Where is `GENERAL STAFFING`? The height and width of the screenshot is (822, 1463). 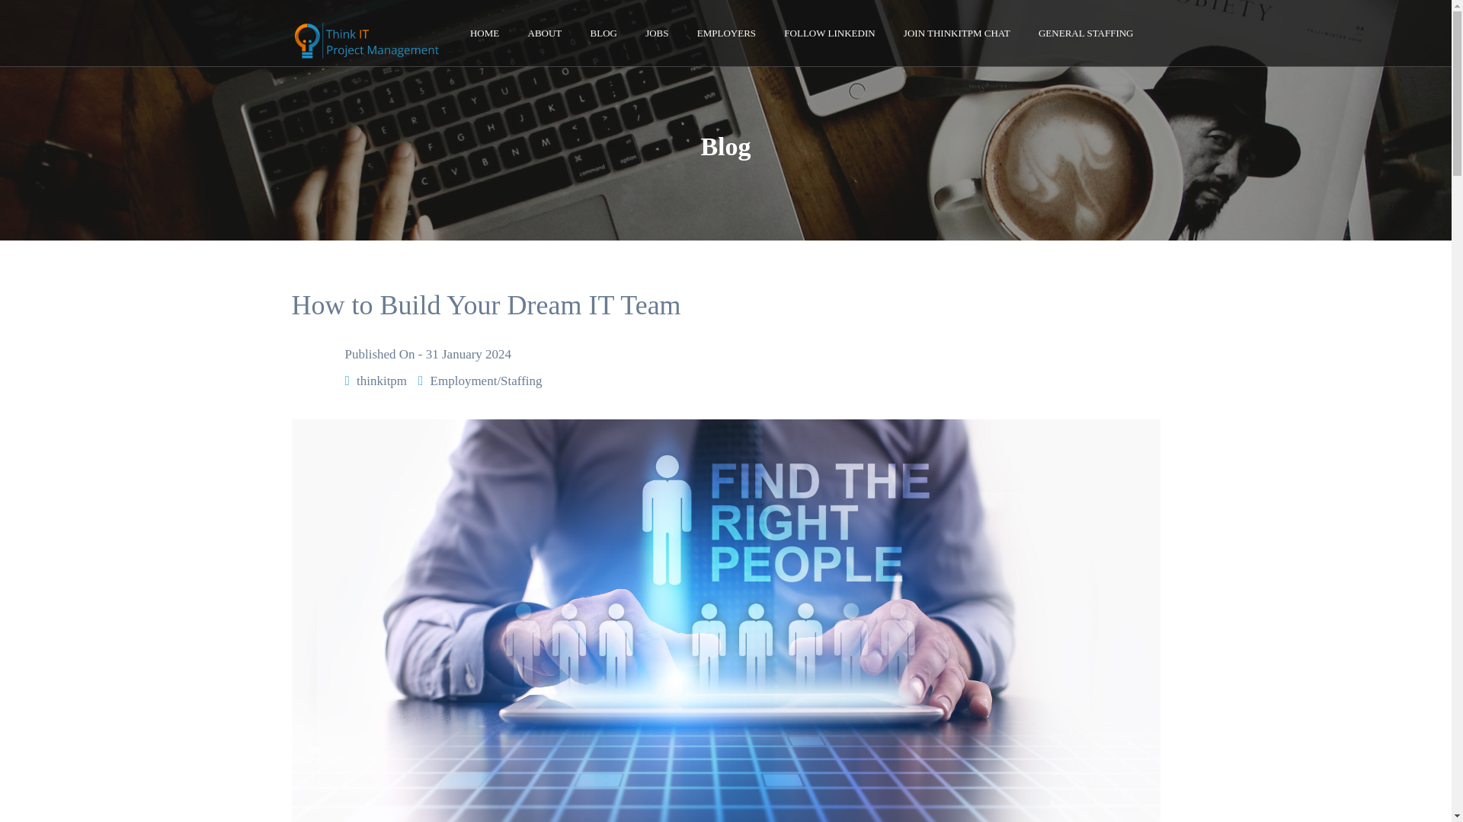 GENERAL STAFFING is located at coordinates (1087, 33).